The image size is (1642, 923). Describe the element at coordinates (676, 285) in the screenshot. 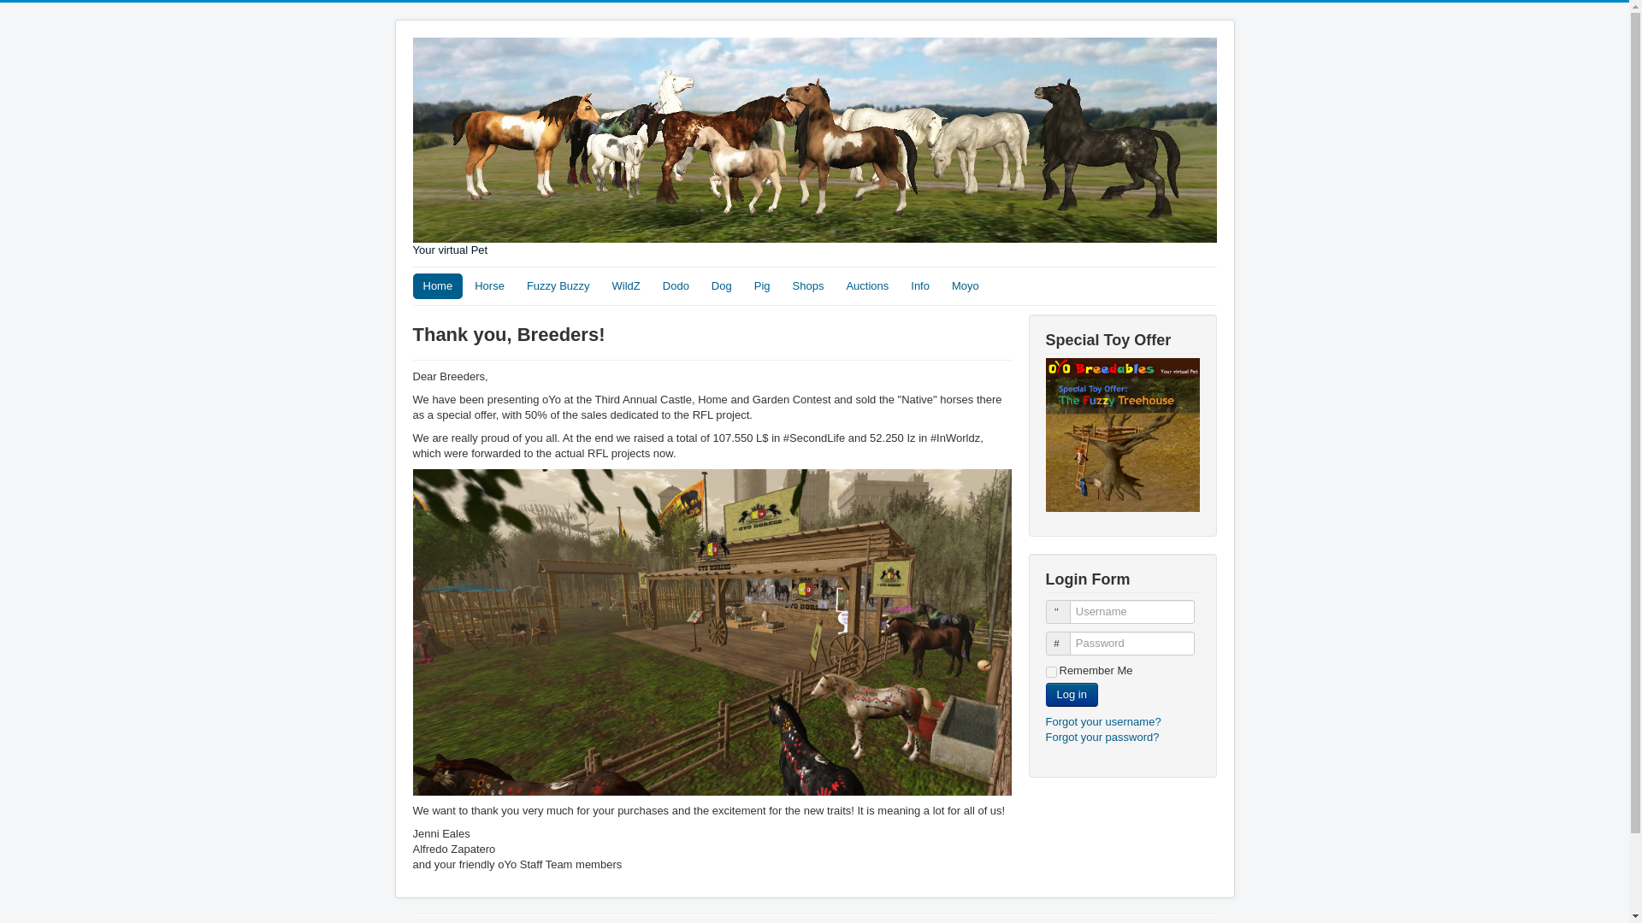

I see `Dodo` at that location.